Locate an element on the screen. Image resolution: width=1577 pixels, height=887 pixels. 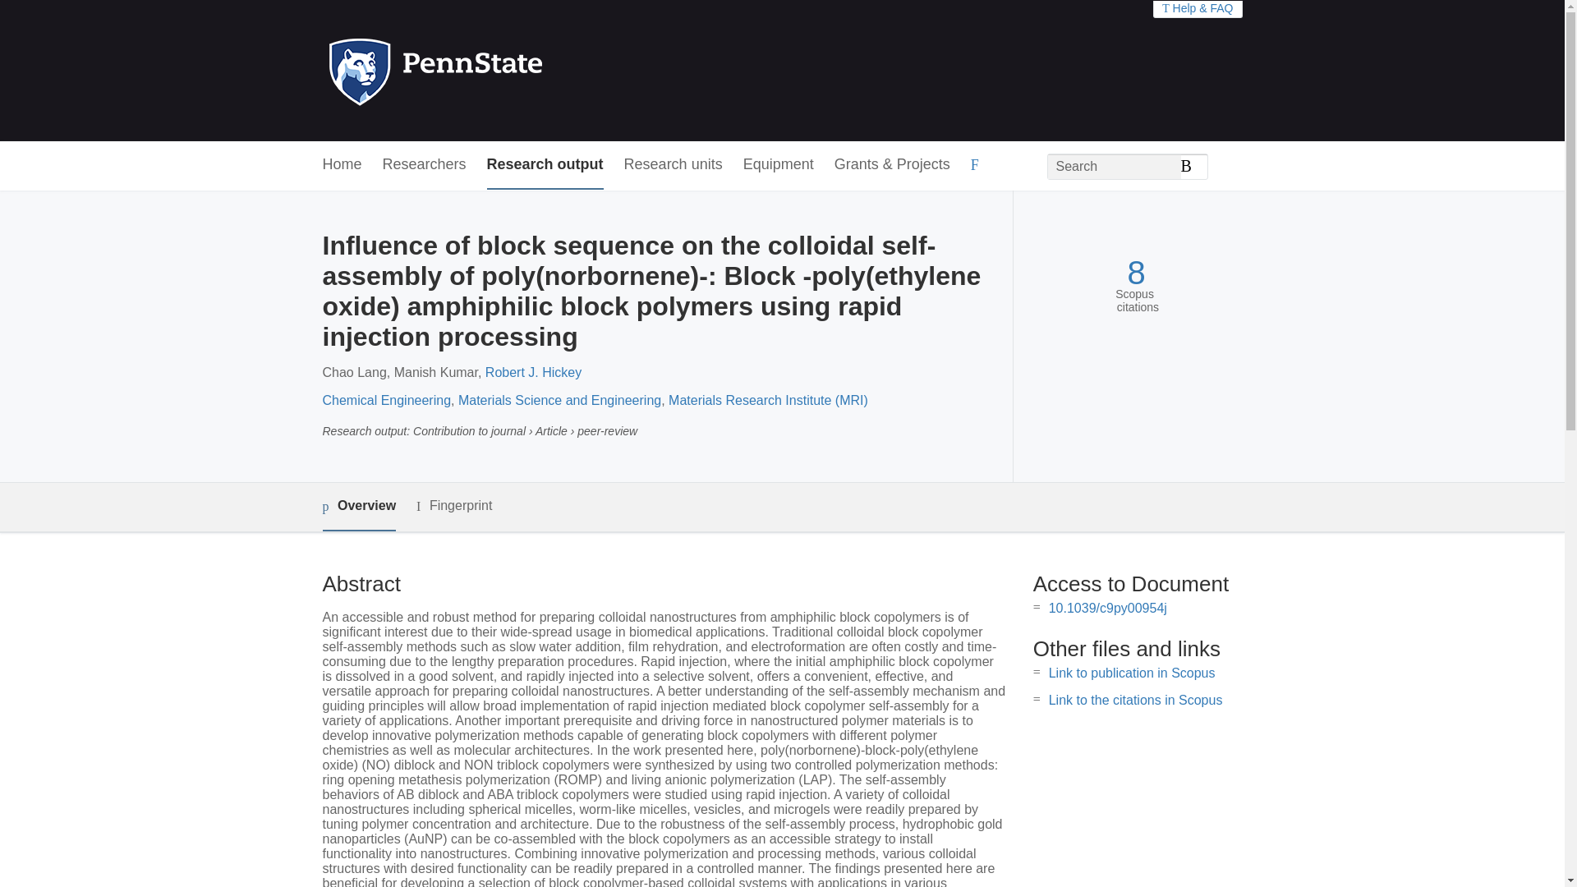
Home is located at coordinates (341, 165).